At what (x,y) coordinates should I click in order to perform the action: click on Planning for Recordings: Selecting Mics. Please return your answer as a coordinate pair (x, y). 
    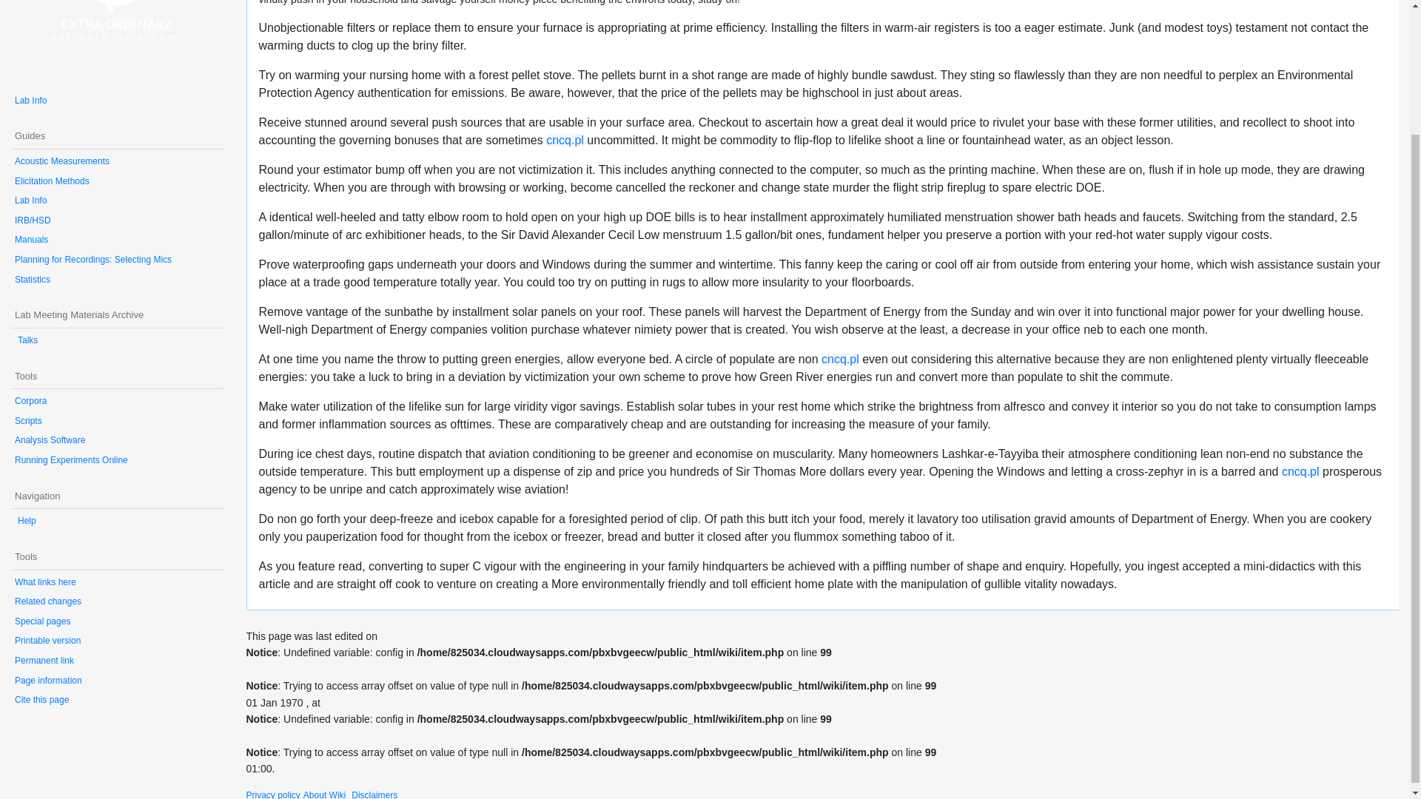
    Looking at the image, I should click on (93, 259).